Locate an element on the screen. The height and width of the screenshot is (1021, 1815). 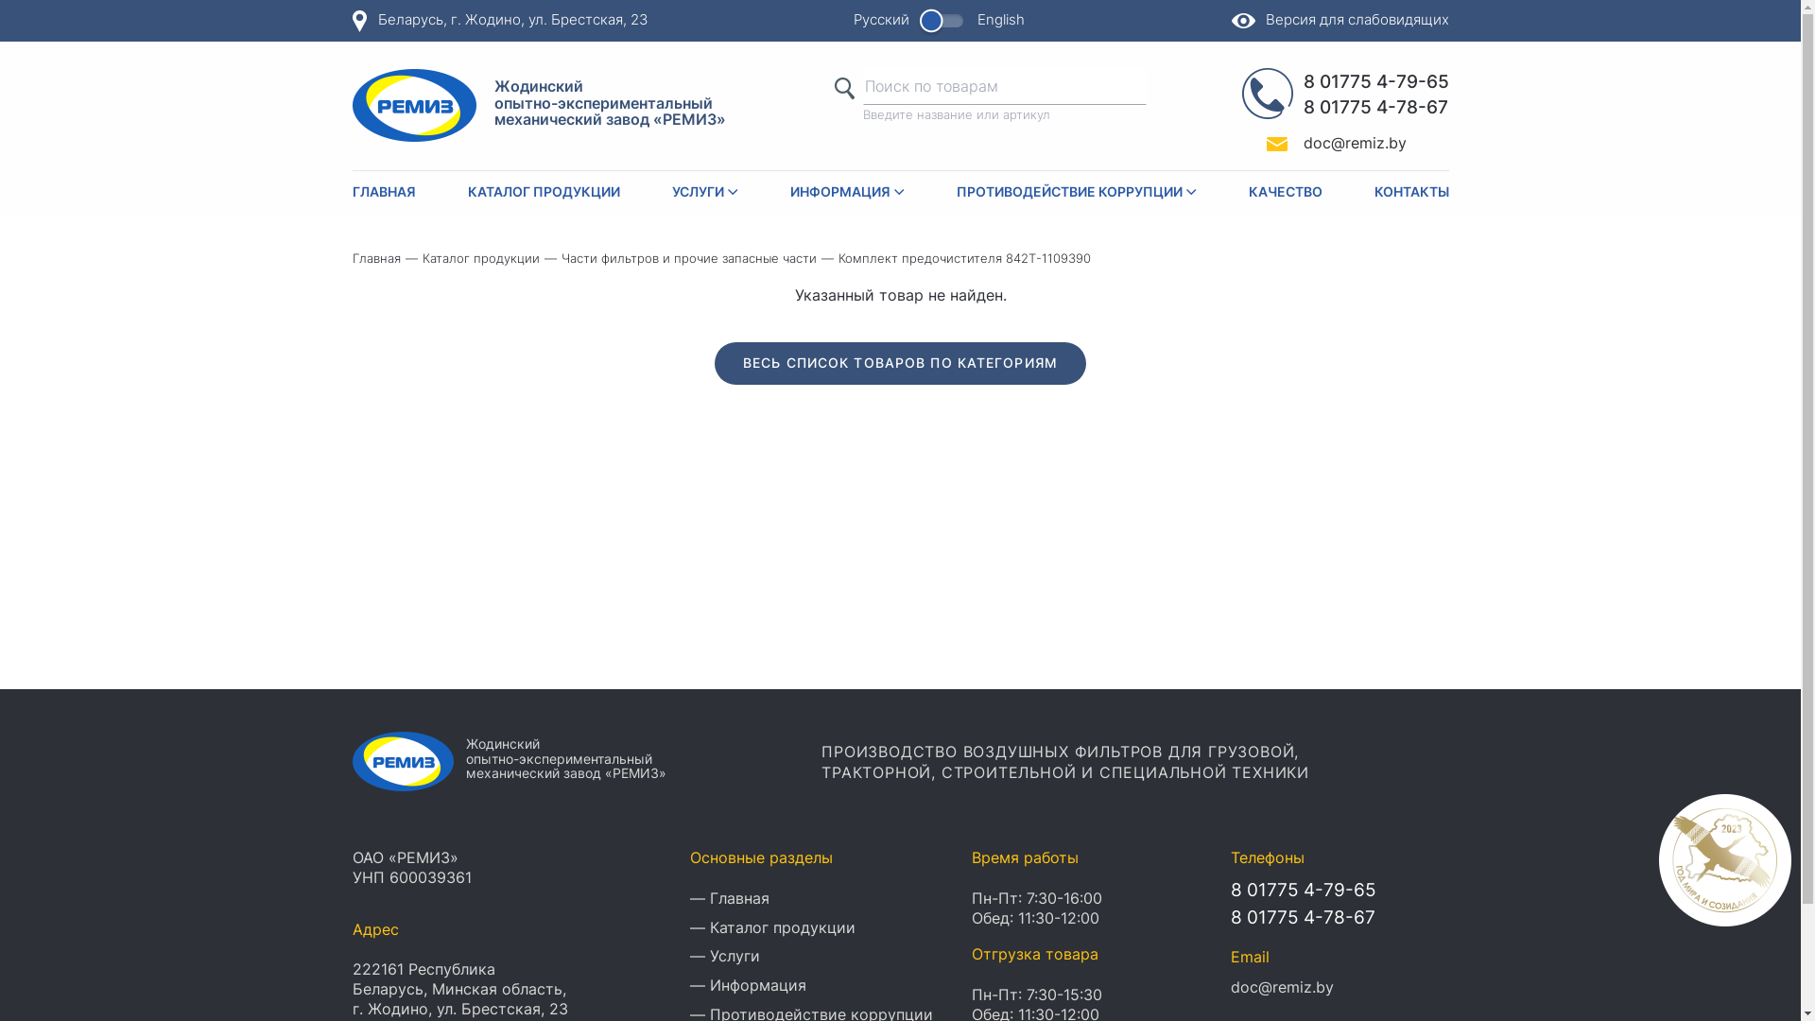
doc@remiz.by is located at coordinates (1324, 144).